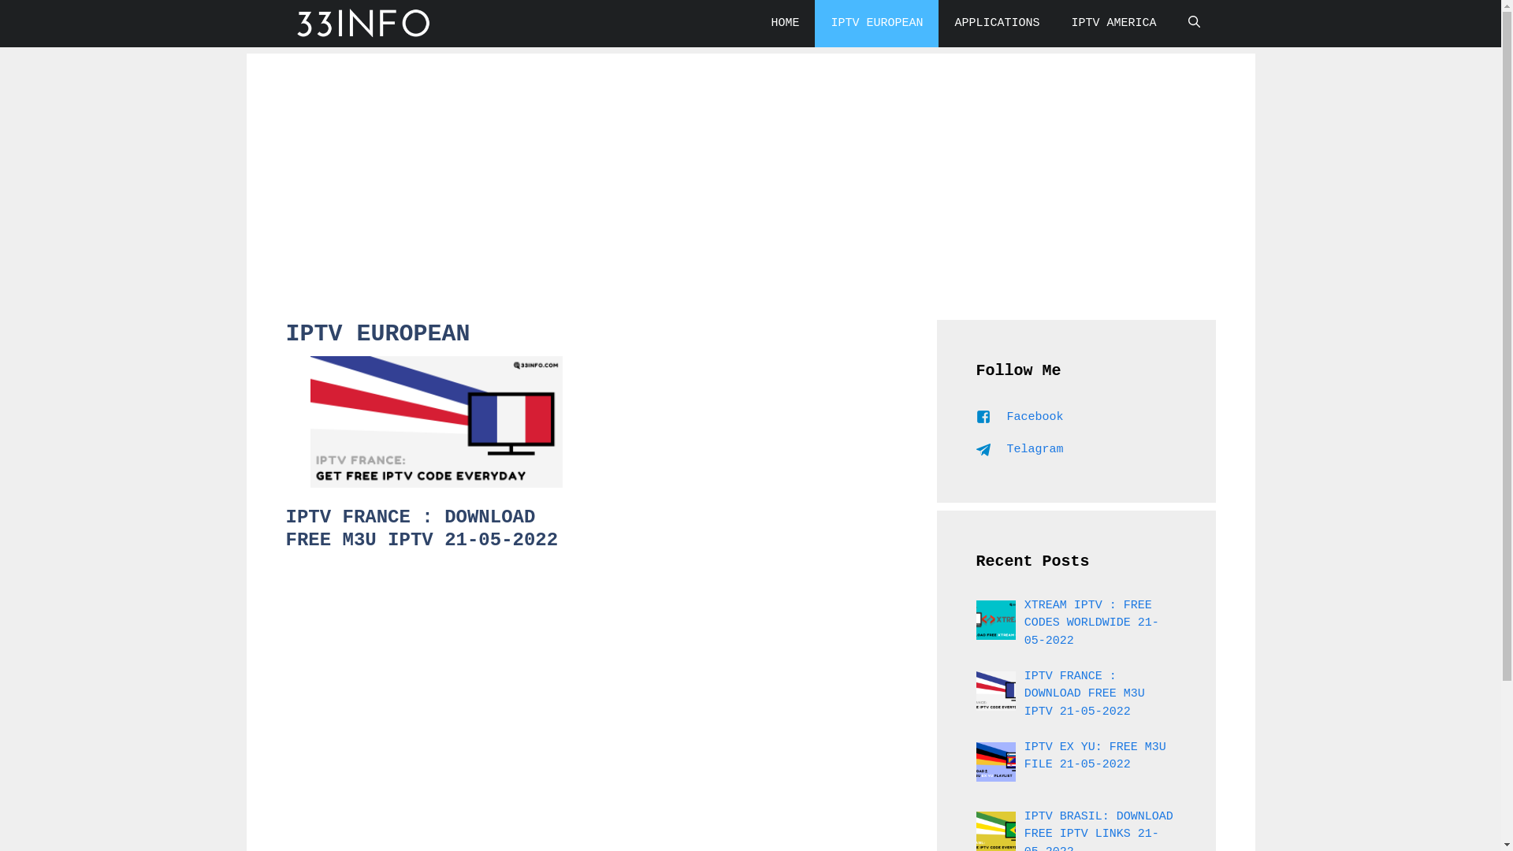  What do you see at coordinates (750, 164) in the screenshot?
I see `Advertisement` at bounding box center [750, 164].